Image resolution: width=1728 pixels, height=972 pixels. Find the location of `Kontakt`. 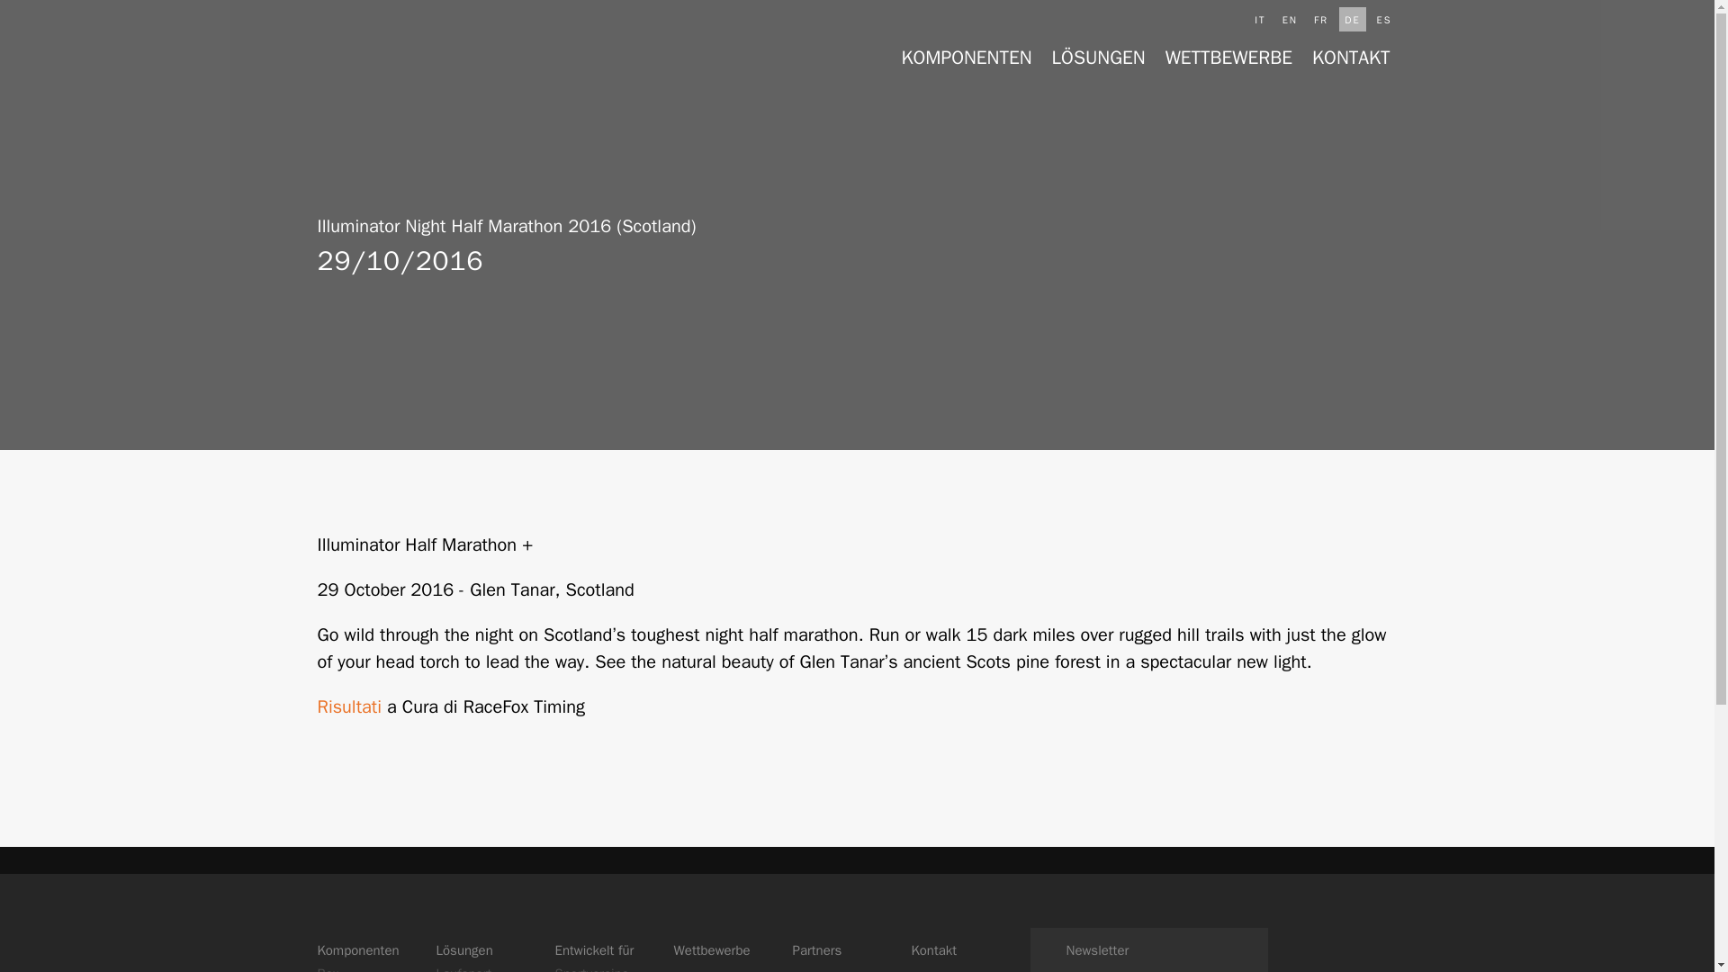

Kontakt is located at coordinates (933, 949).